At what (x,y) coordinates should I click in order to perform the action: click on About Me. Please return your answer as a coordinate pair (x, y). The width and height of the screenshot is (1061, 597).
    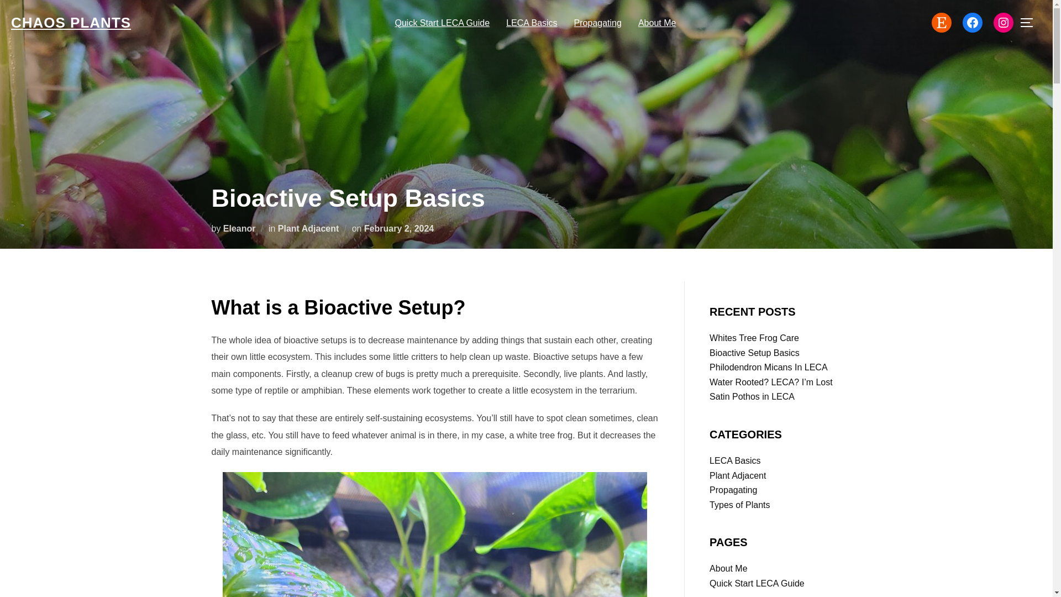
    Looking at the image, I should click on (657, 22).